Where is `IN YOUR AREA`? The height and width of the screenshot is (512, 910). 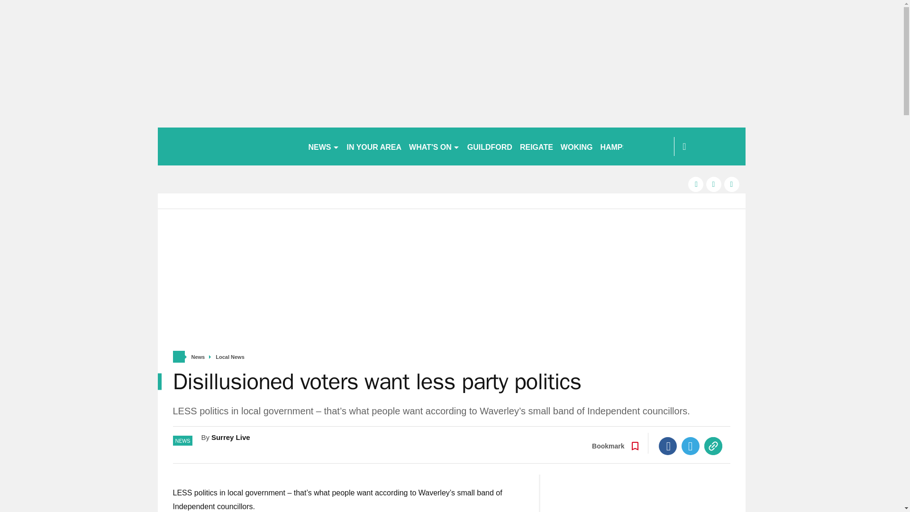 IN YOUR AREA is located at coordinates (374, 146).